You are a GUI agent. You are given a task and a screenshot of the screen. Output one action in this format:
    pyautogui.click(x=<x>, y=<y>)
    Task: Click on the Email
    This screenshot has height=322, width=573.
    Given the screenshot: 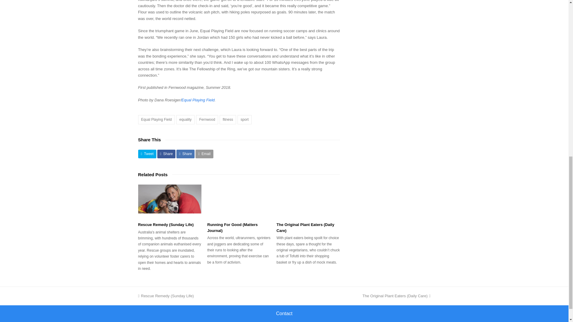 What is the action you would take?
    pyautogui.click(x=204, y=154)
    